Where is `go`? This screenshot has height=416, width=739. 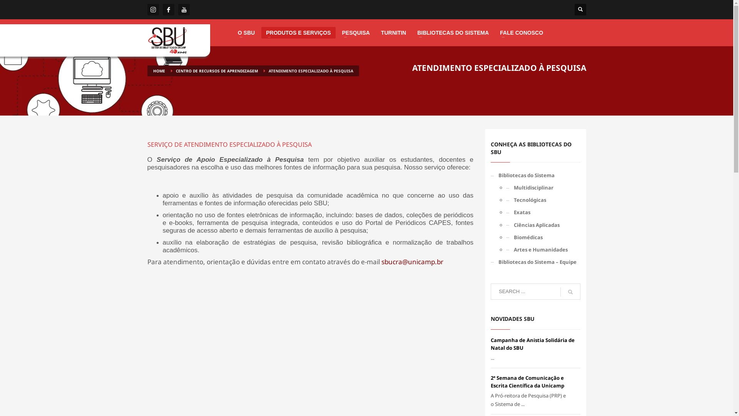
go is located at coordinates (570, 292).